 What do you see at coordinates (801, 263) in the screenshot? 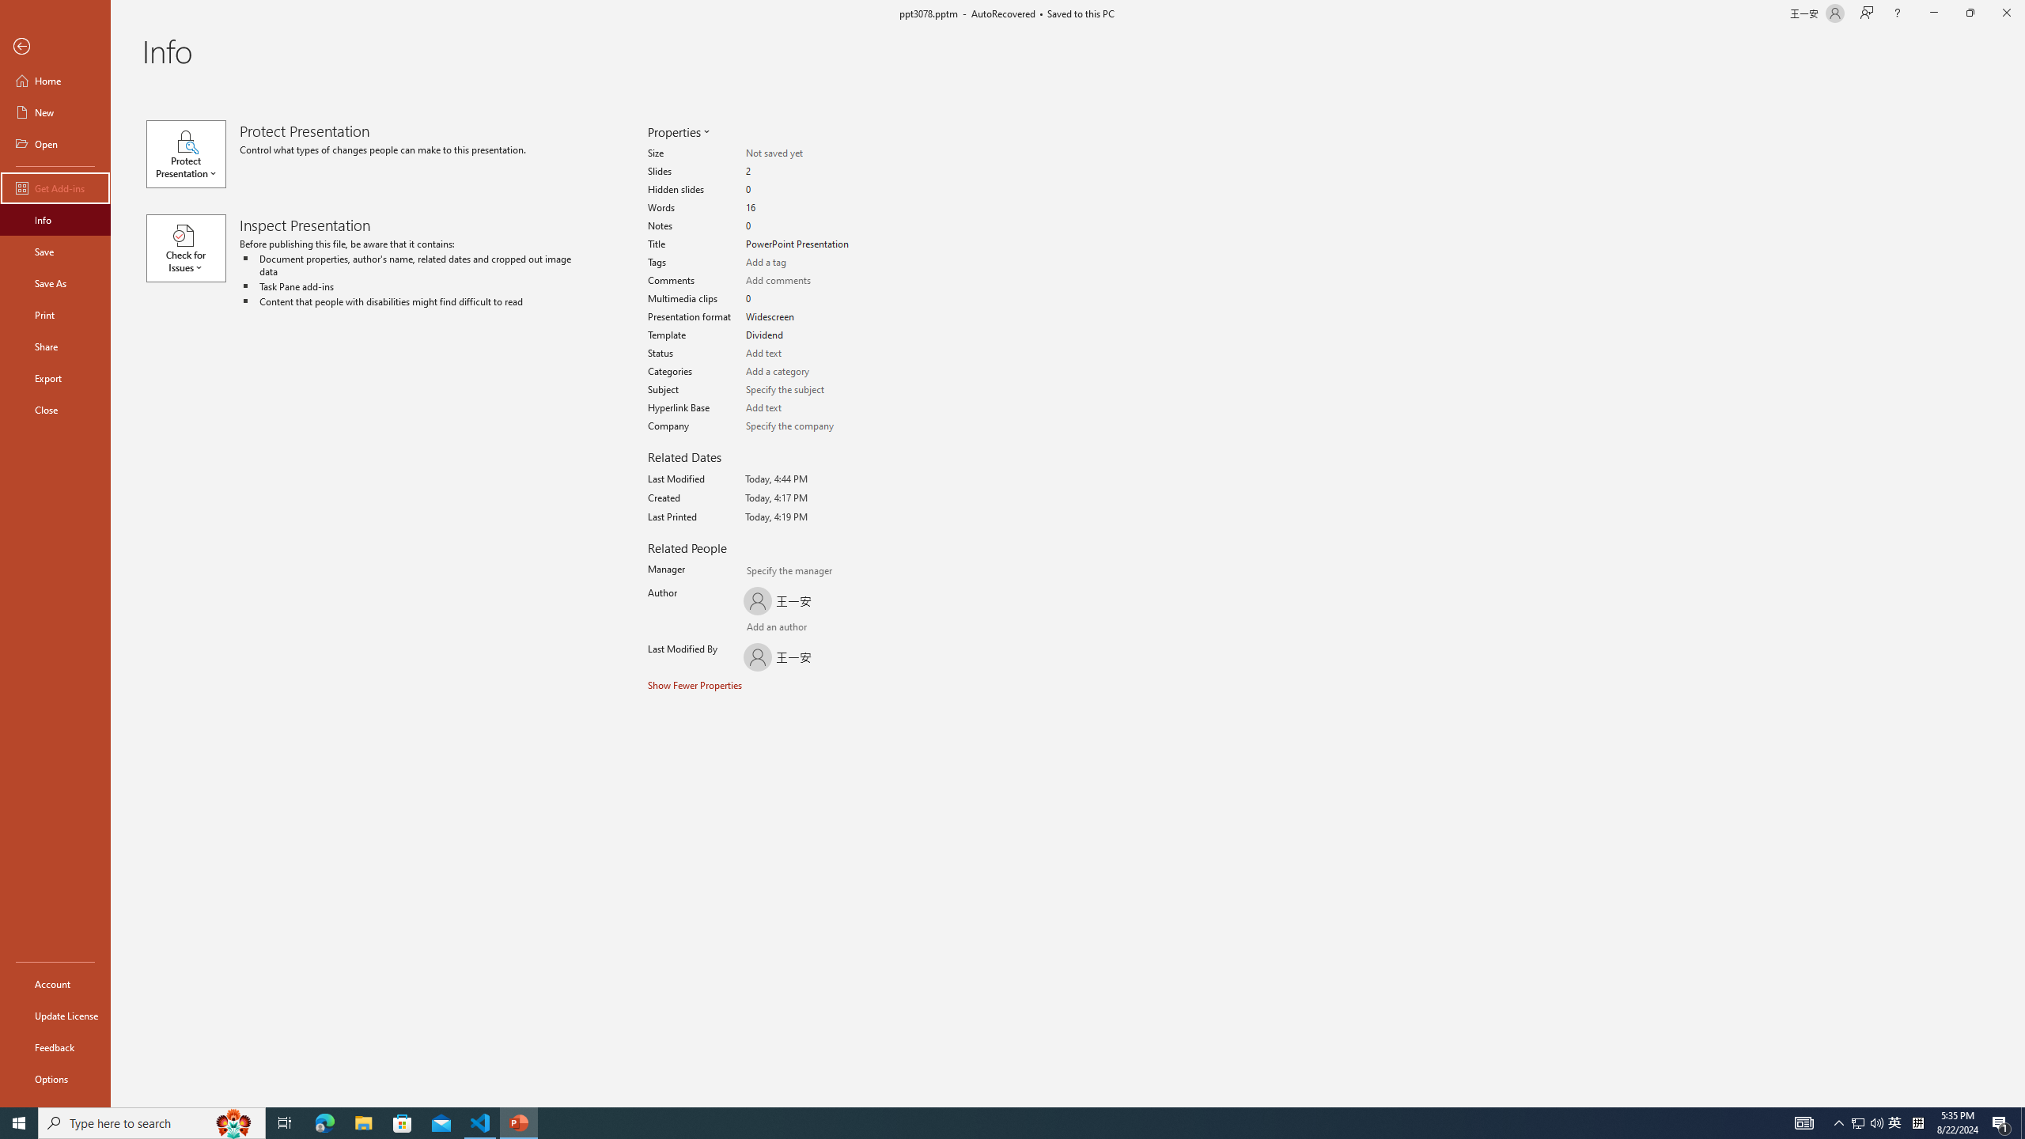
I see `Tags` at bounding box center [801, 263].